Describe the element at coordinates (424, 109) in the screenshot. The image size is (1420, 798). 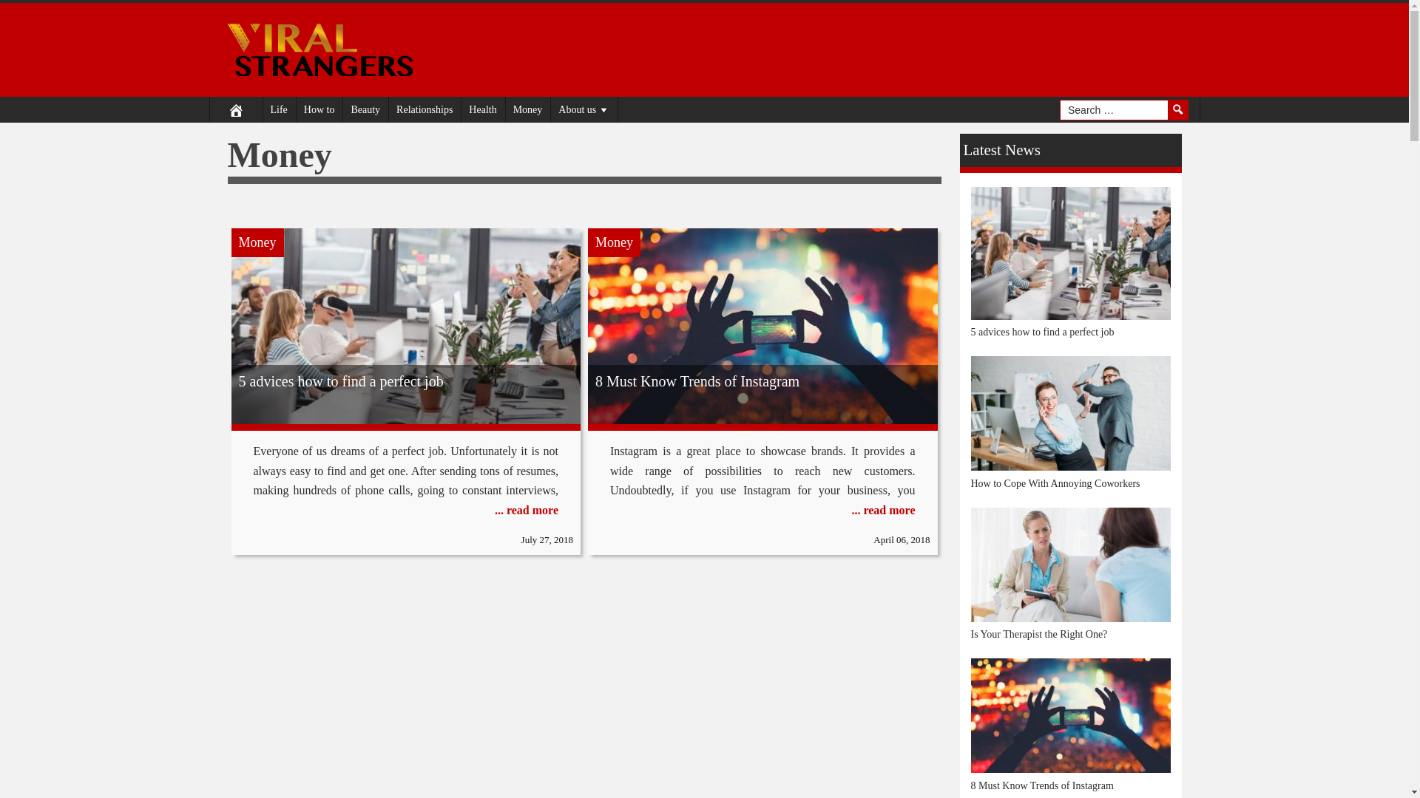
I see `Relationships` at that location.